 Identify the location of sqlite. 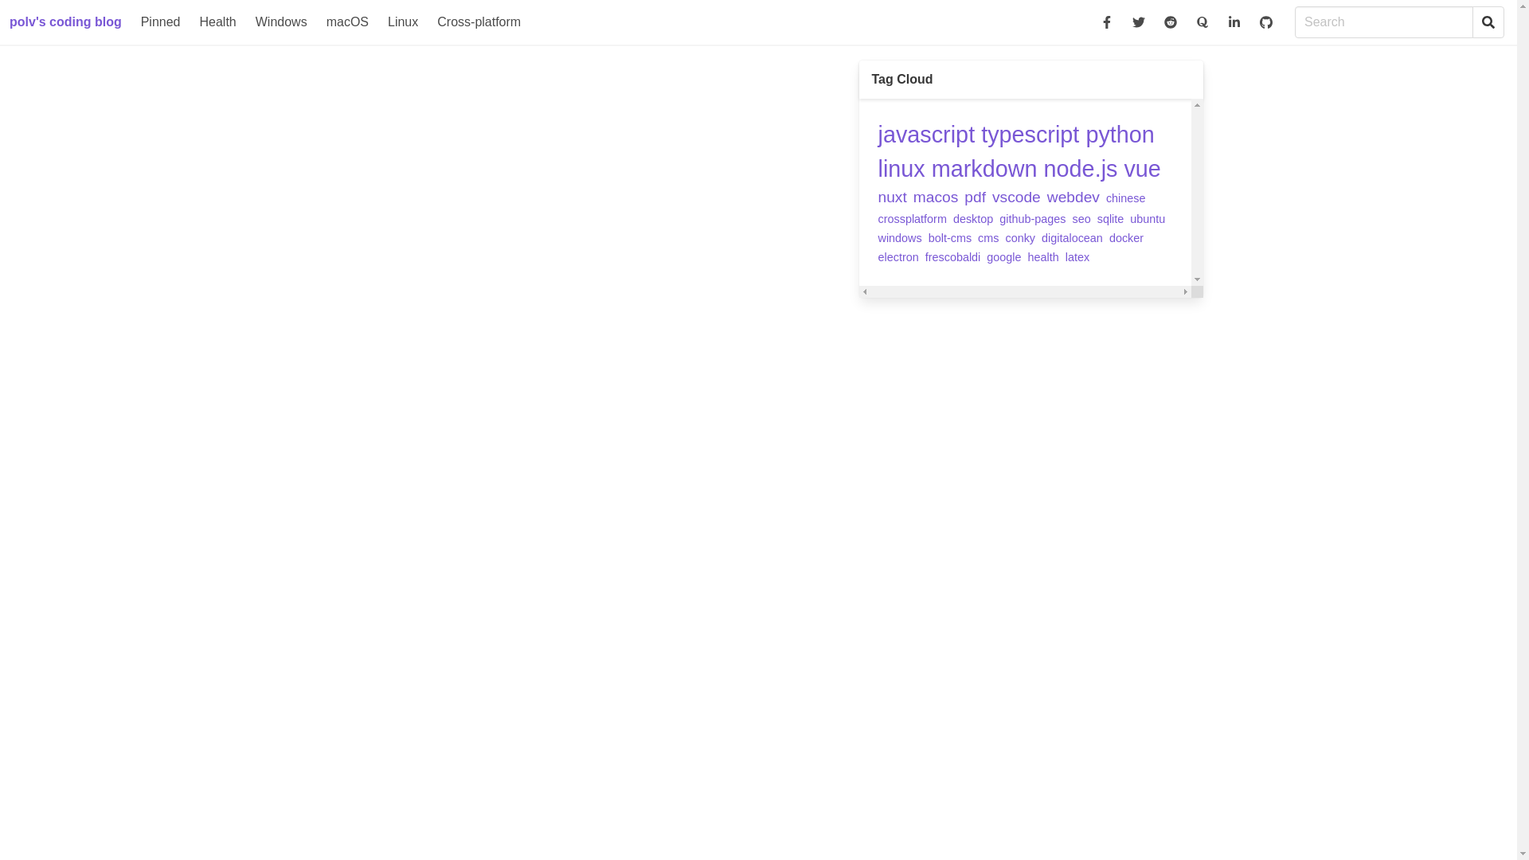
(1111, 219).